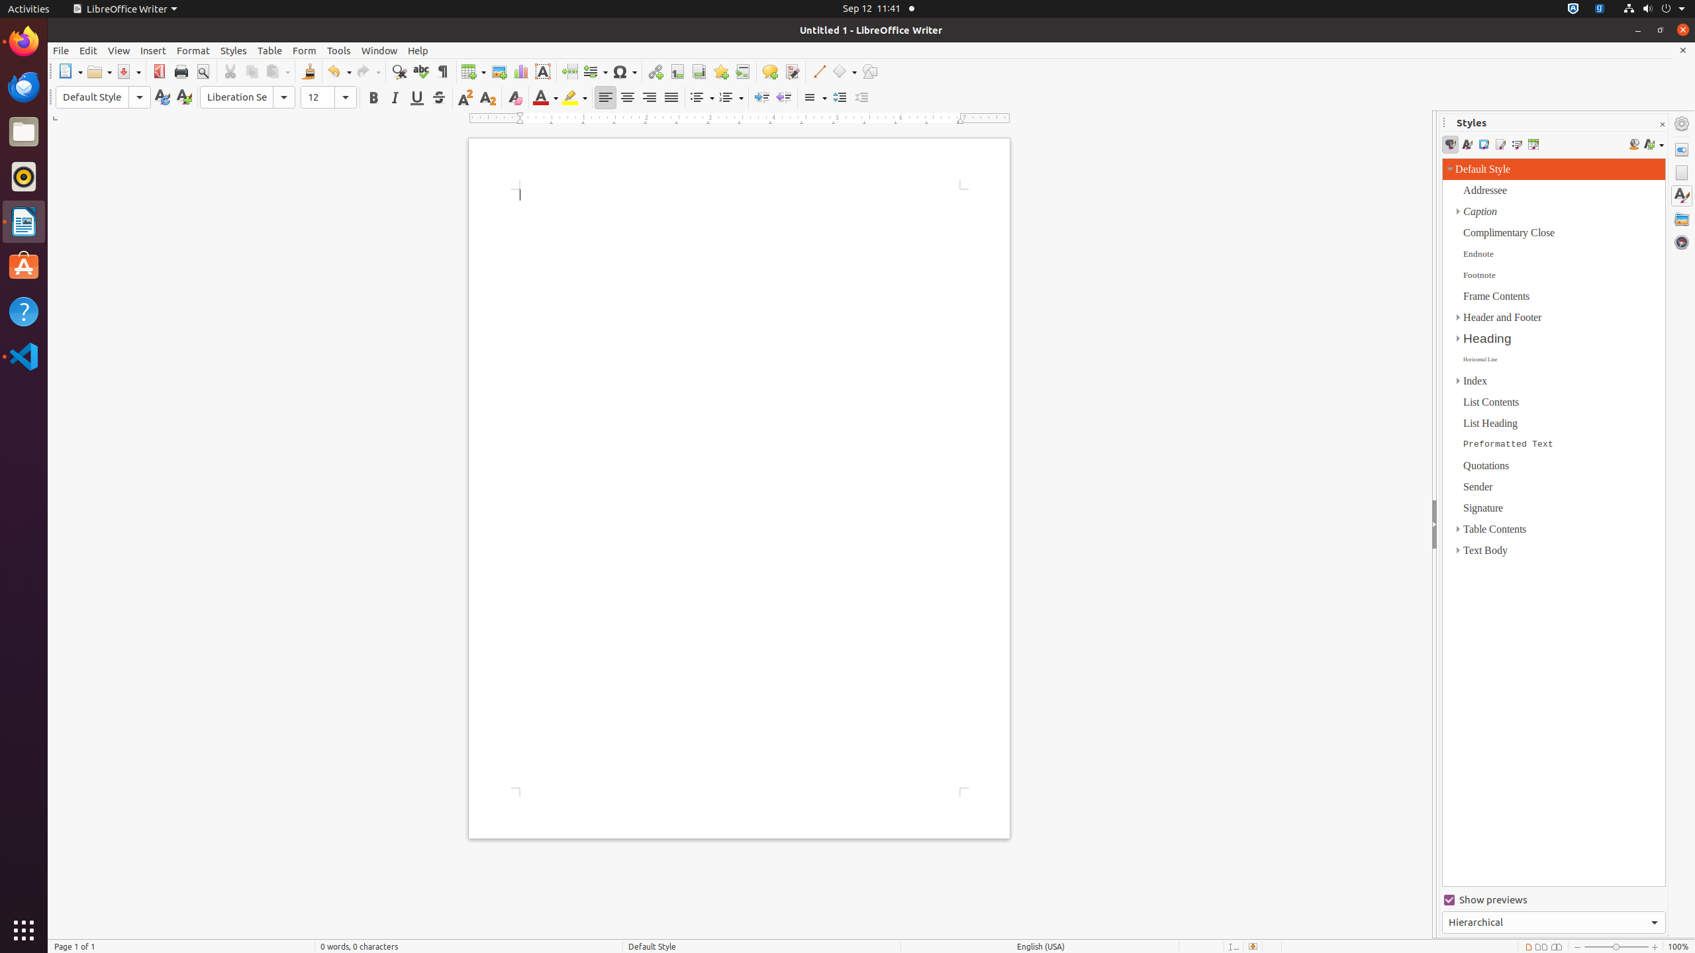 Image resolution: width=1695 pixels, height=953 pixels. I want to click on Save, so click(128, 71).